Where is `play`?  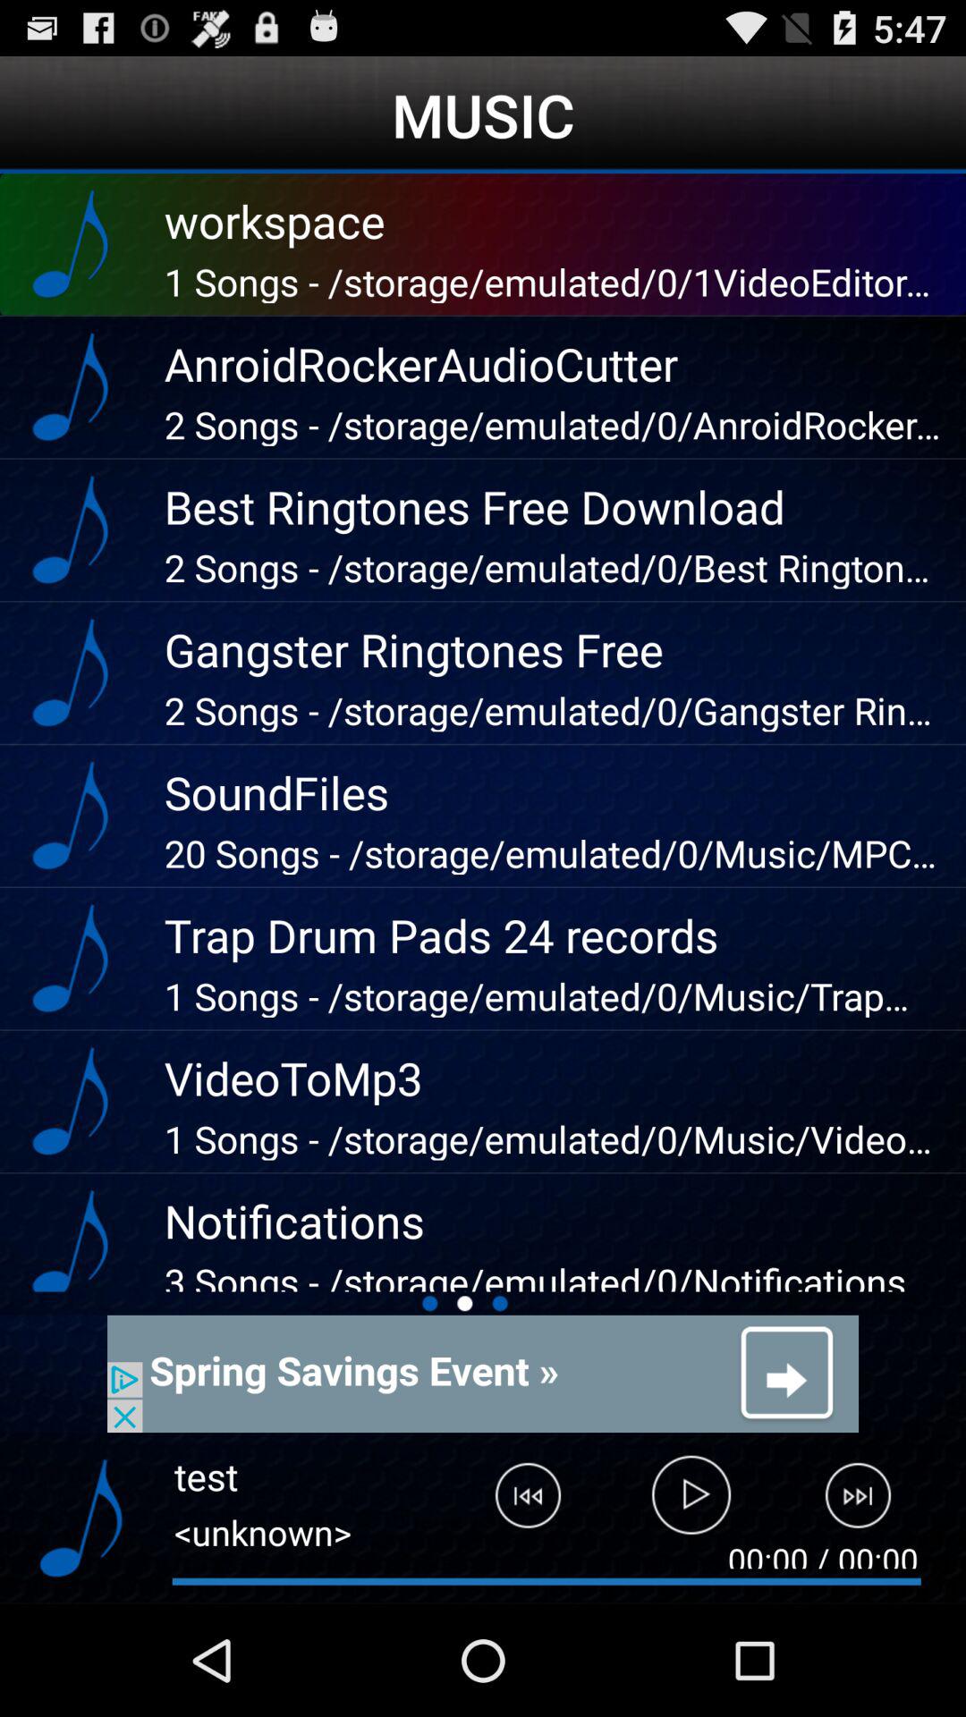 play is located at coordinates (692, 1503).